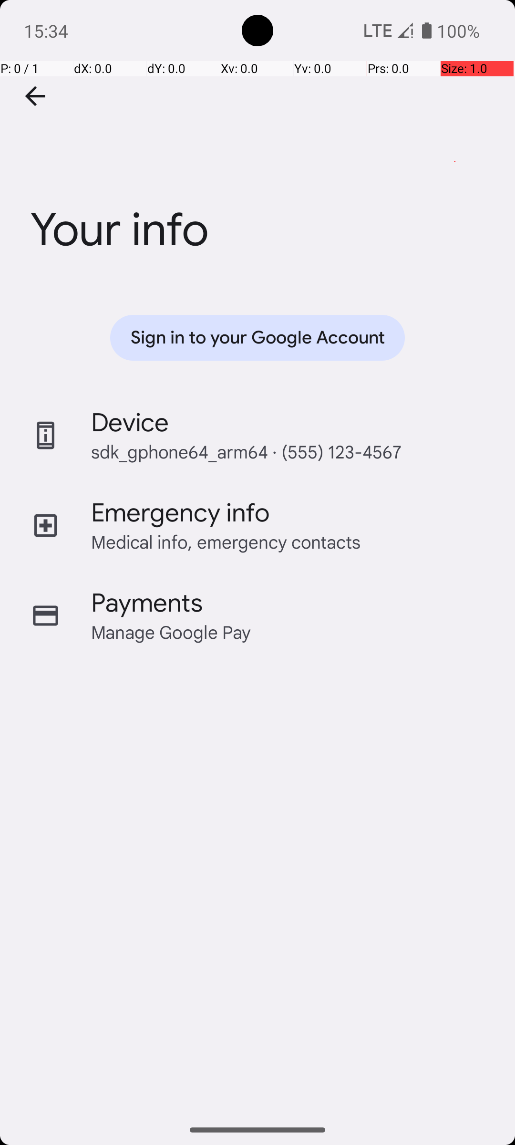  I want to click on Sign in to your Google Account, so click(257, 338).